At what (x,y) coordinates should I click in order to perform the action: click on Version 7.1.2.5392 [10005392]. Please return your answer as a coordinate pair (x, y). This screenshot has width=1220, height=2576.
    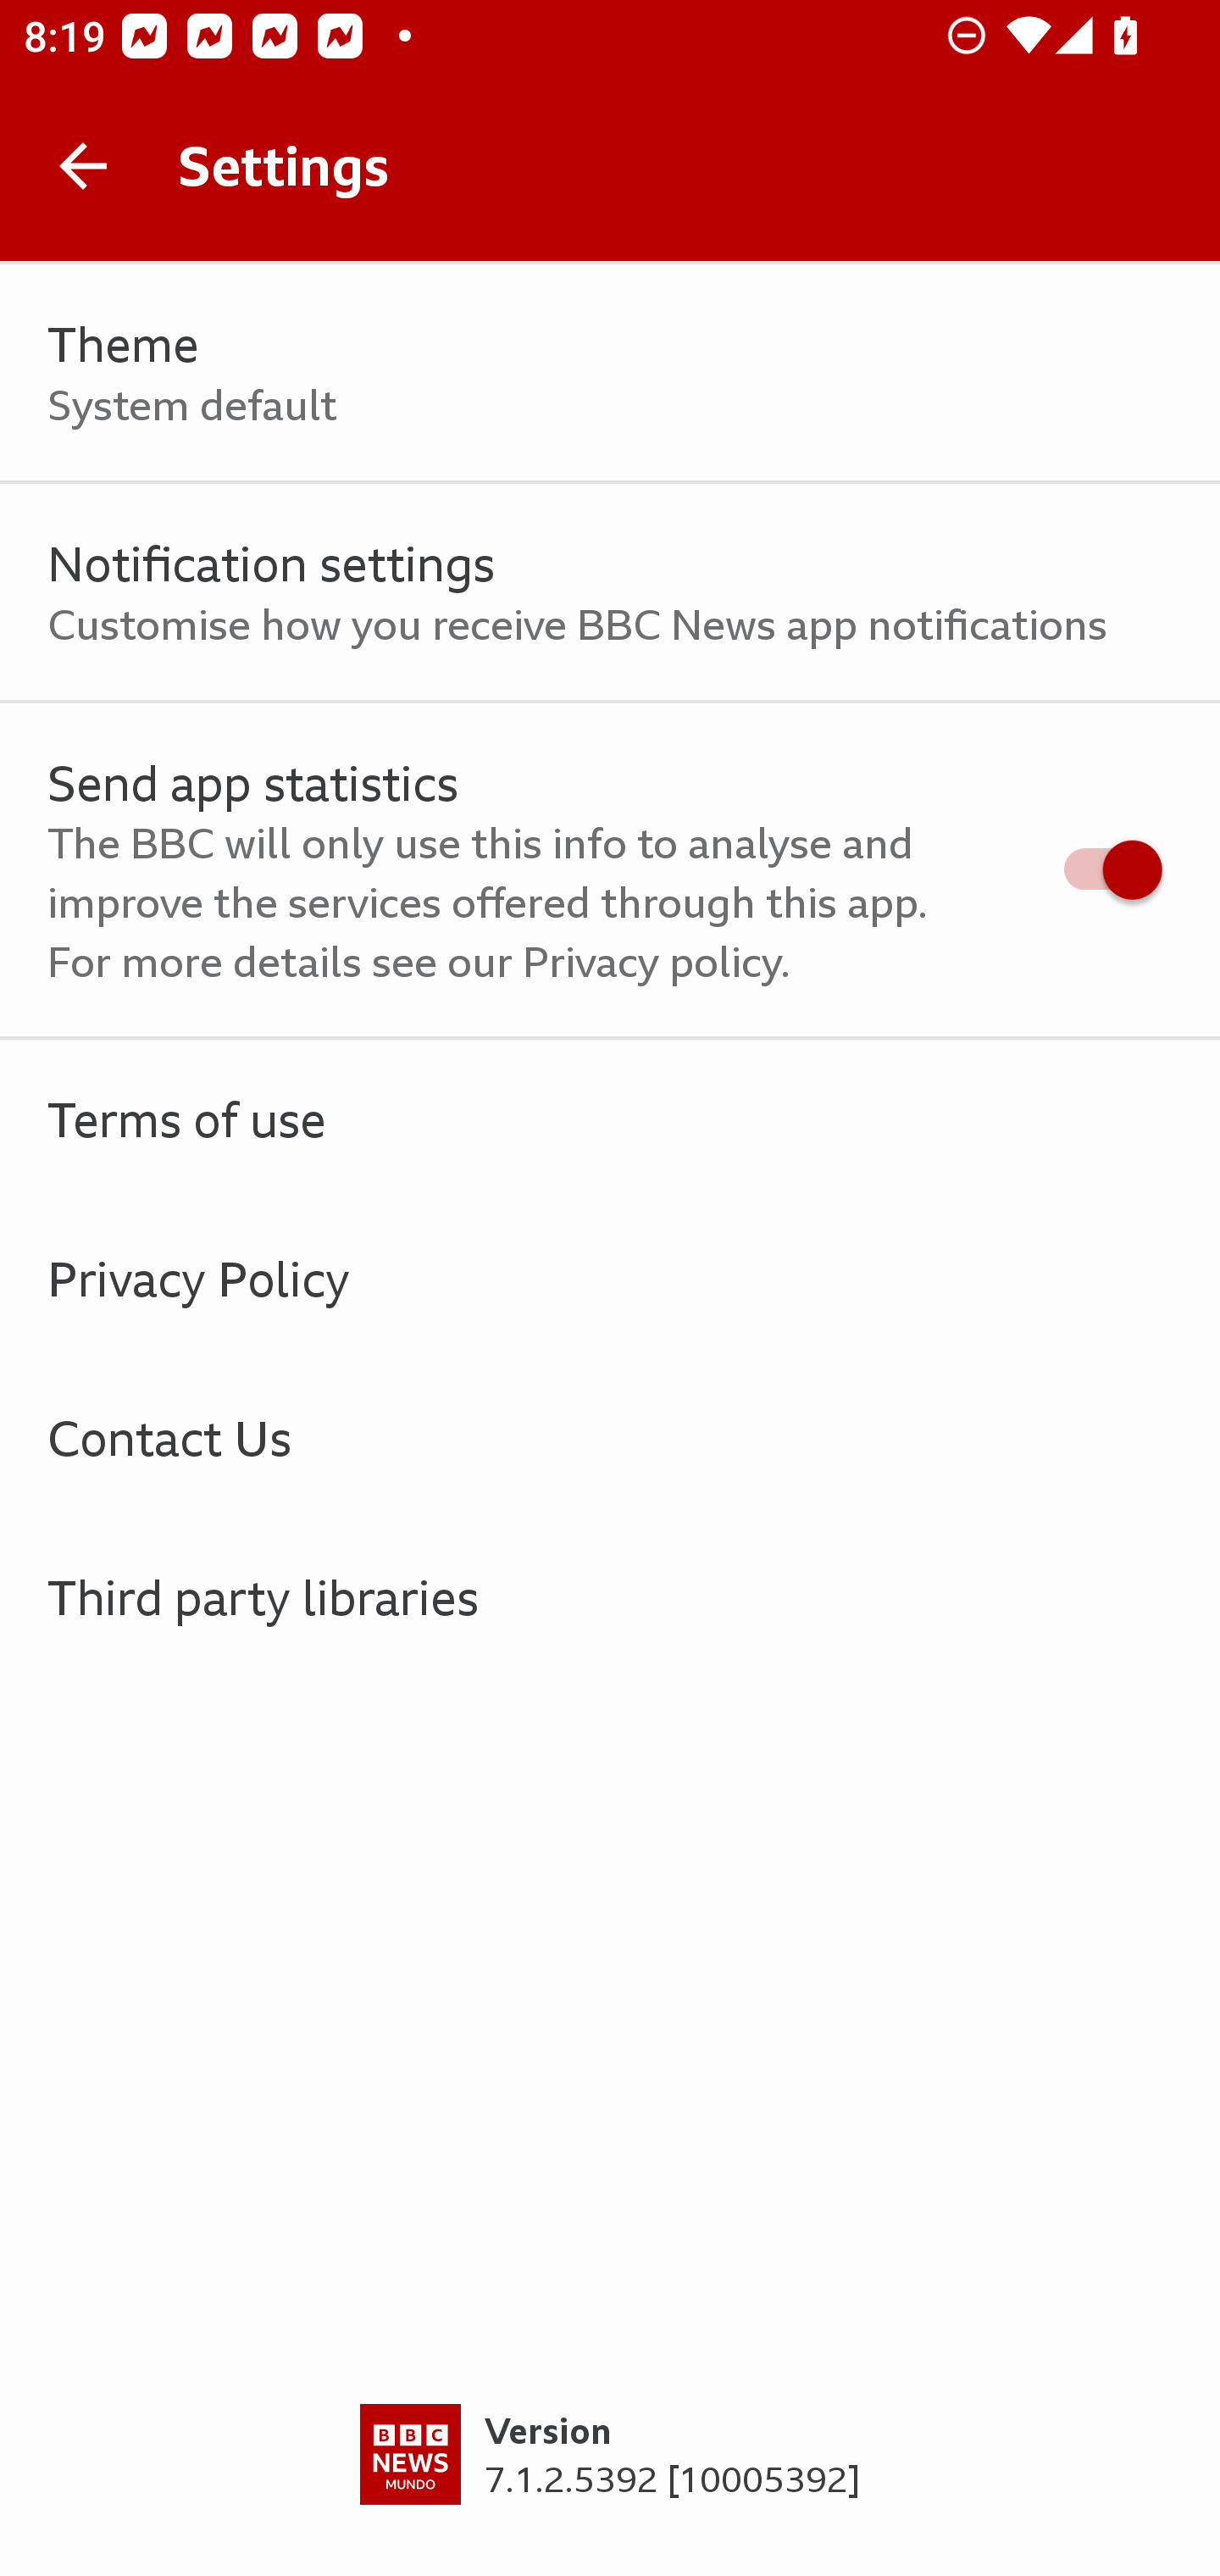
    Looking at the image, I should click on (610, 2490).